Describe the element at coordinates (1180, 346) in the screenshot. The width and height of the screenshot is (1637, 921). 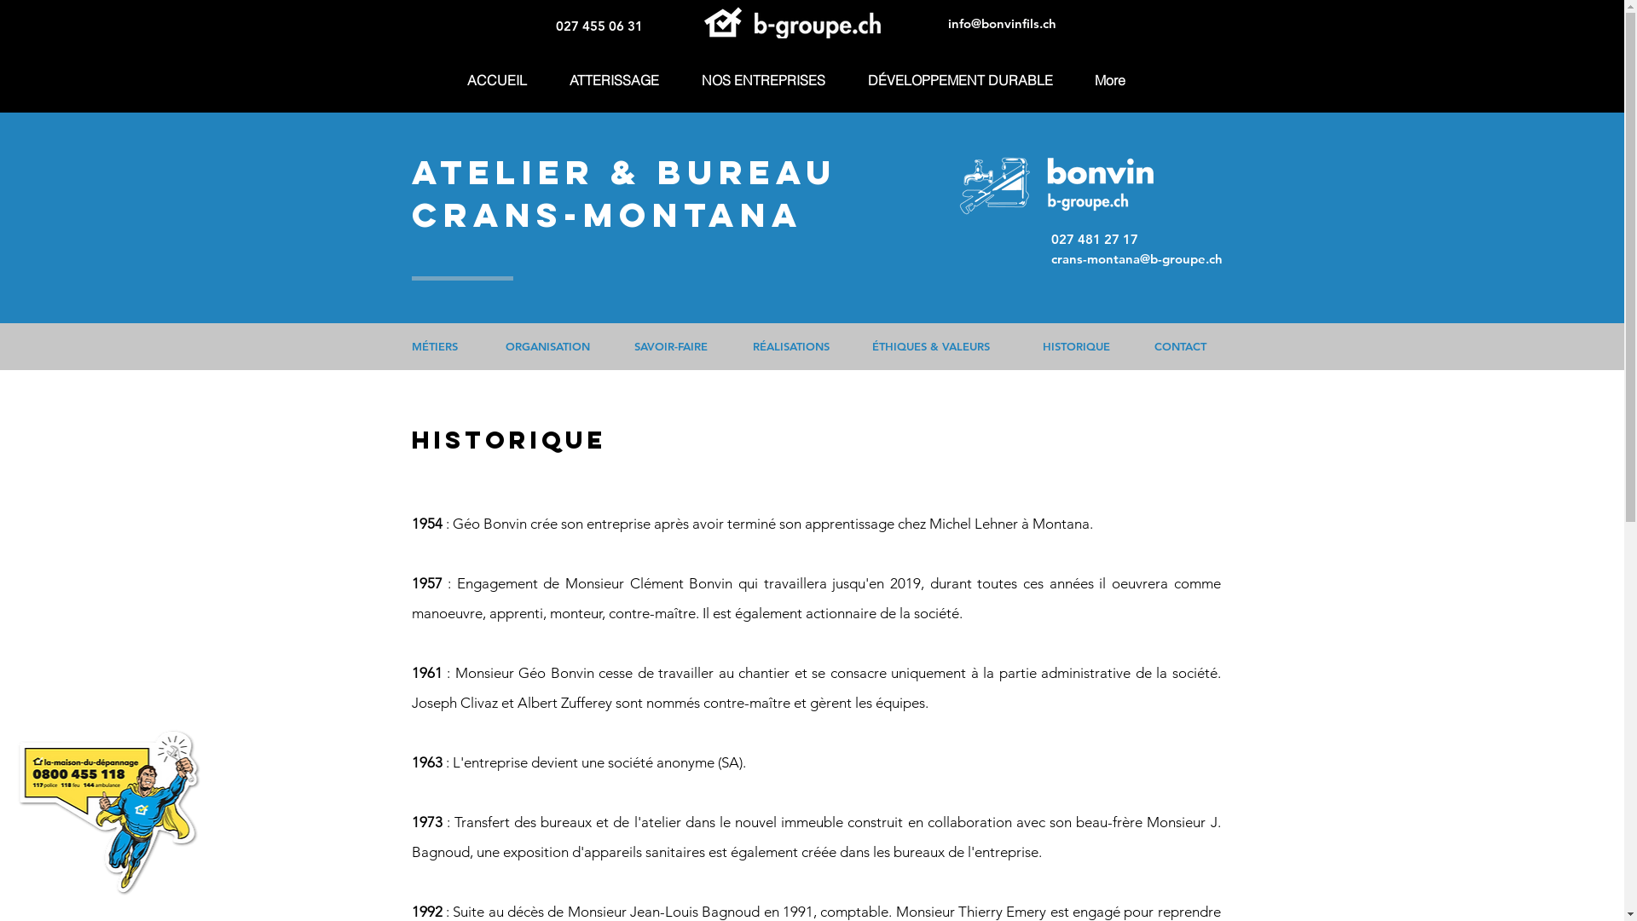
I see `CONTACT` at that location.